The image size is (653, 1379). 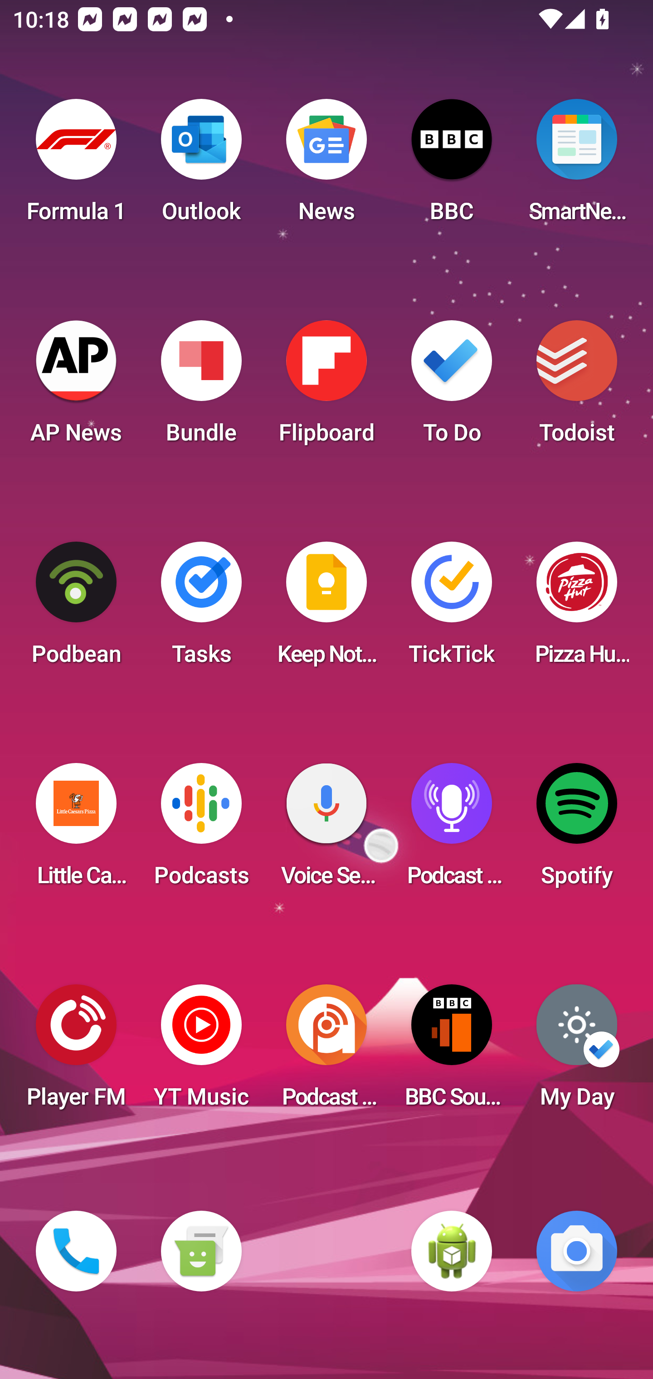 What do you see at coordinates (577, 387) in the screenshot?
I see `Todoist` at bounding box center [577, 387].